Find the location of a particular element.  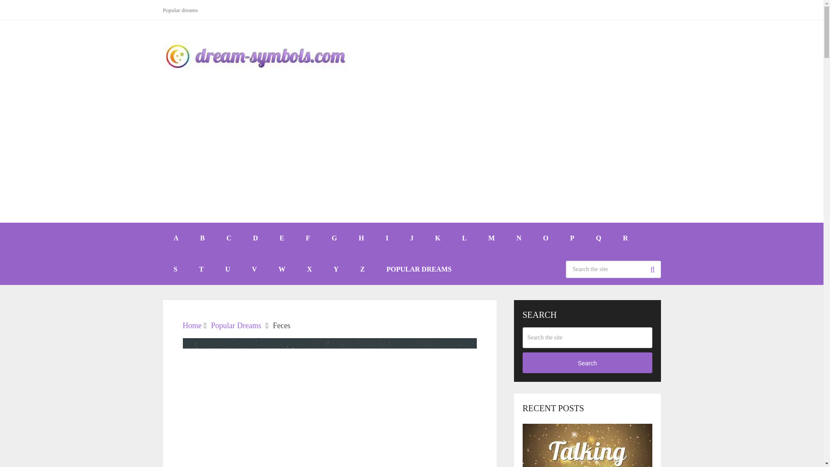

Talking Animals is located at coordinates (587, 445).